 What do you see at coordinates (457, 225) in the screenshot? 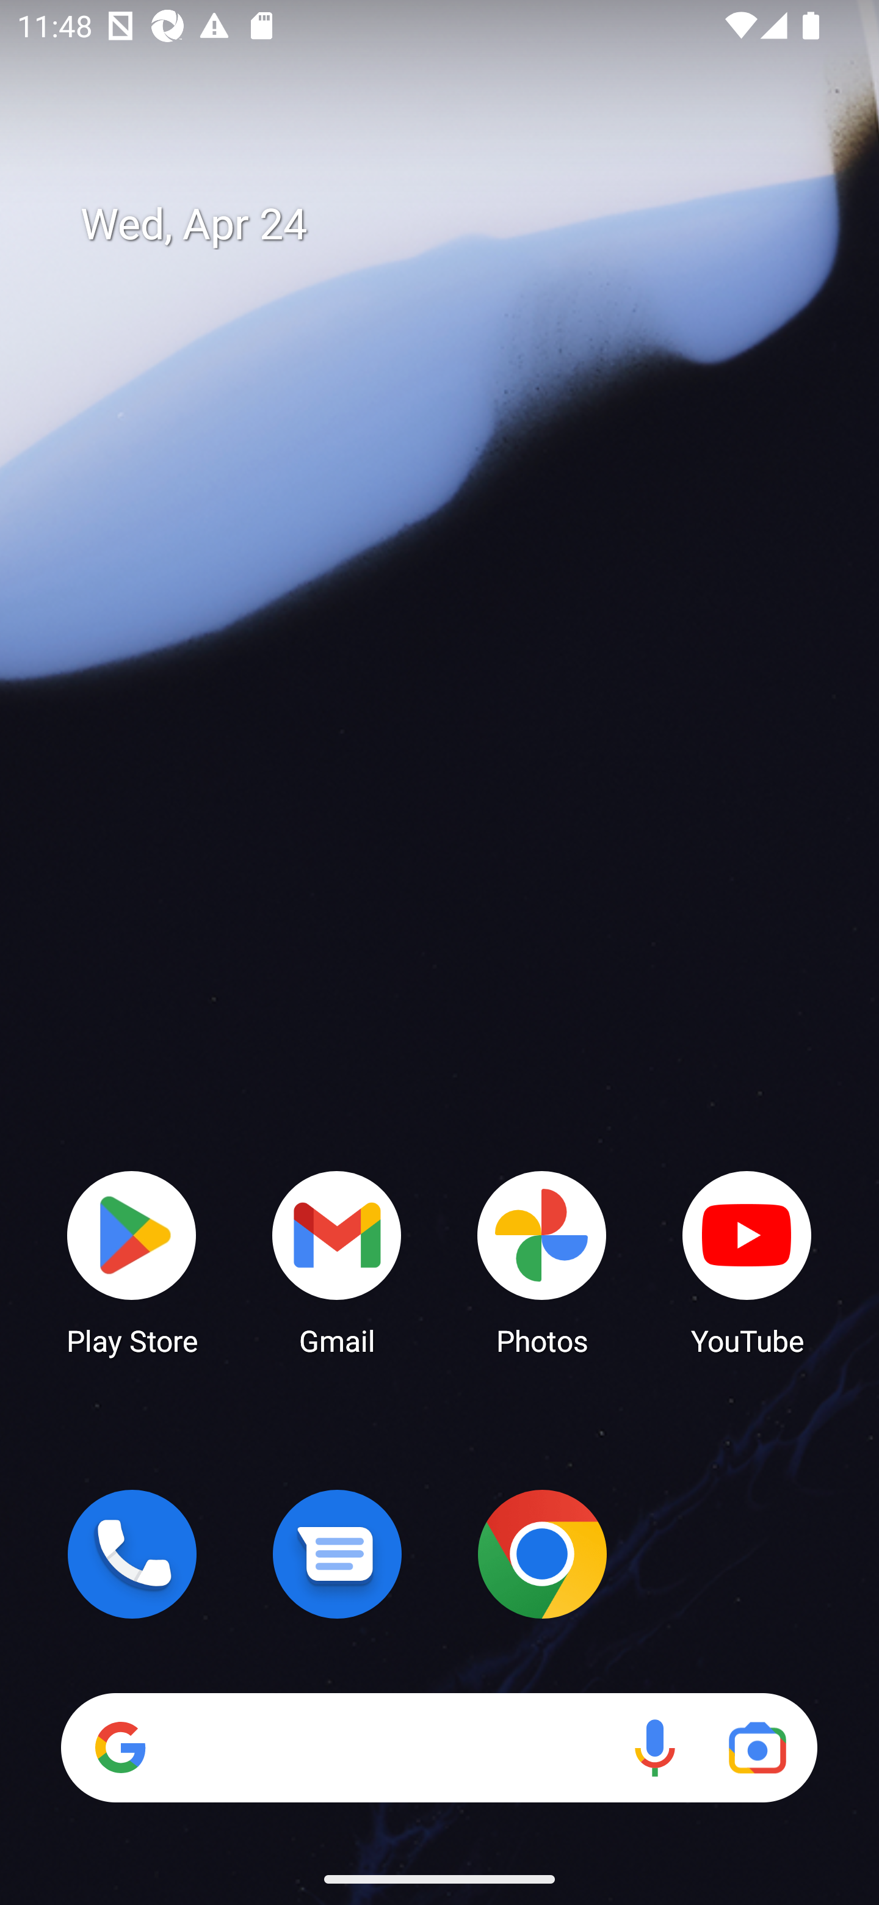
I see `Wed, Apr 24` at bounding box center [457, 225].